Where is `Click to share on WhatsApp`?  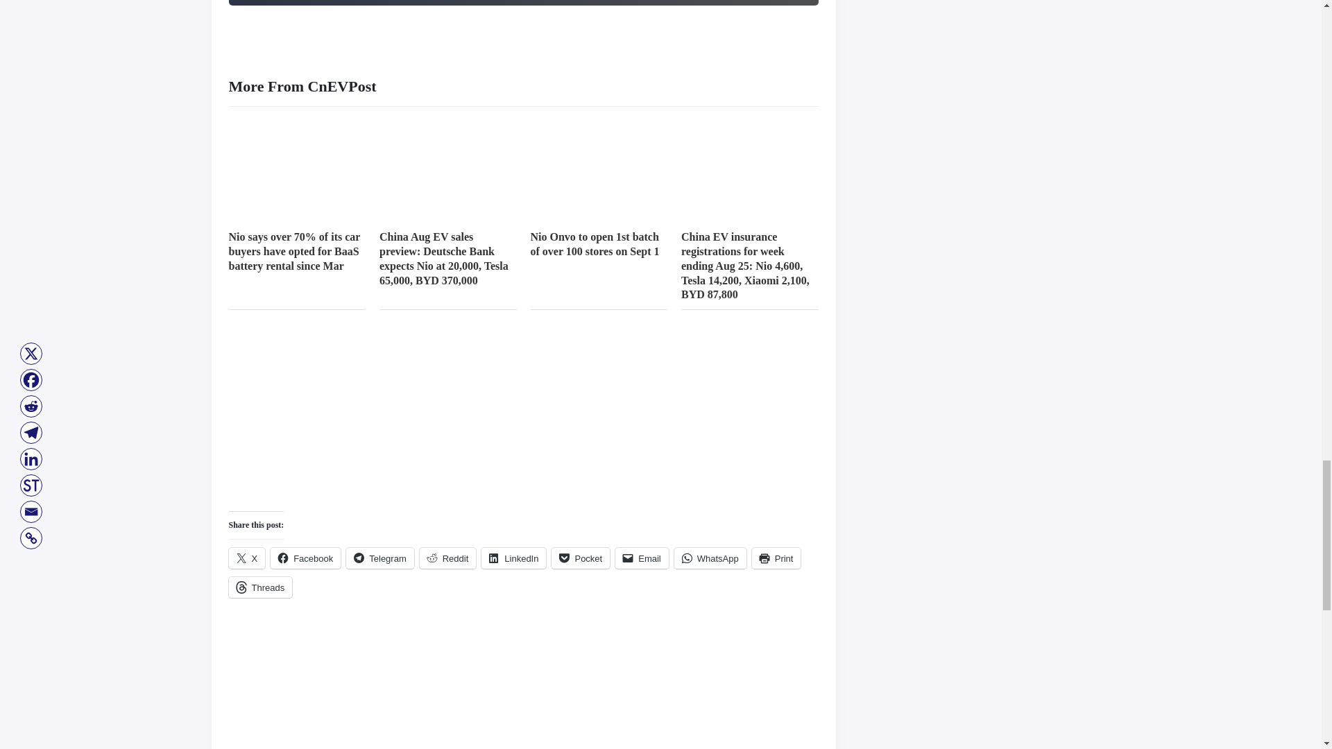 Click to share on WhatsApp is located at coordinates (710, 558).